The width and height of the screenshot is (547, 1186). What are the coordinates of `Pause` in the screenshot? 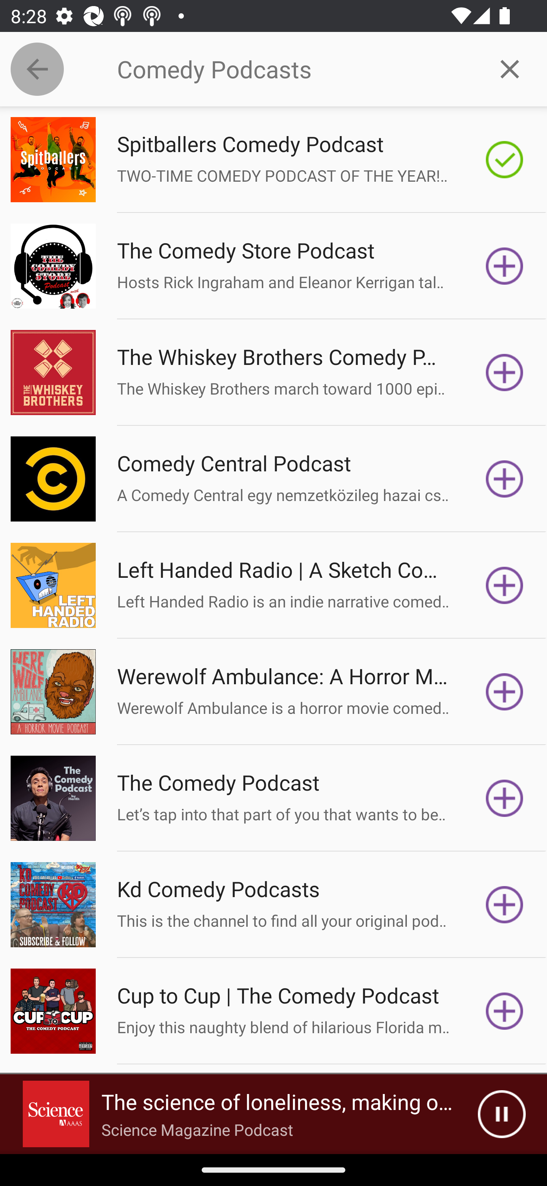 It's located at (501, 1114).